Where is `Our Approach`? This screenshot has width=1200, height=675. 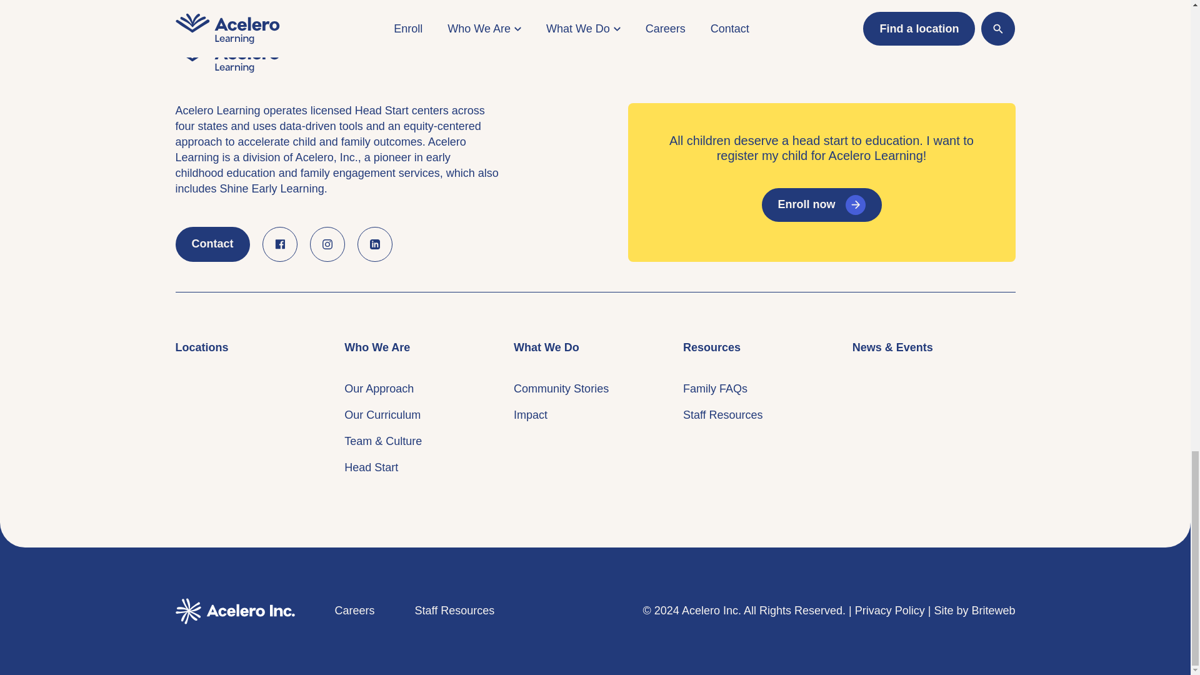
Our Approach is located at coordinates (379, 389).